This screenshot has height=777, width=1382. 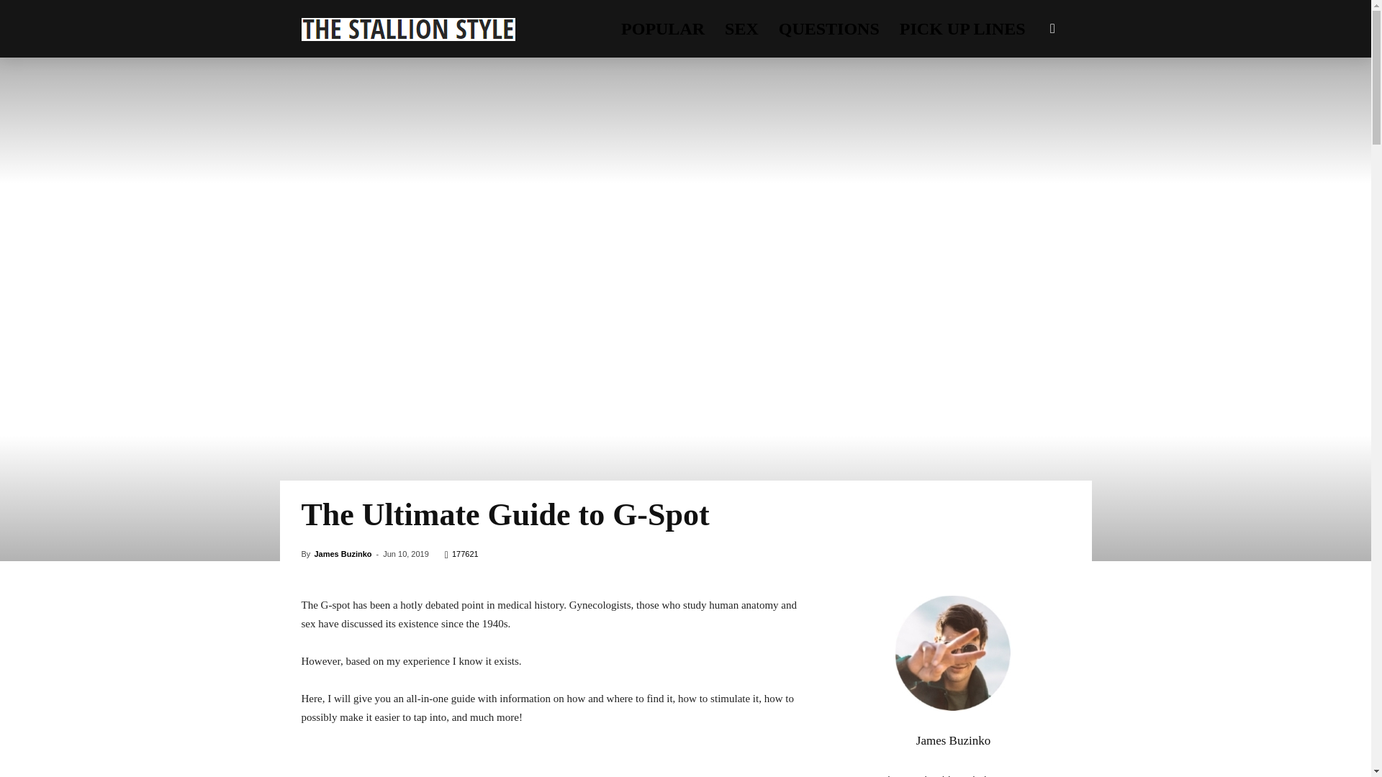 What do you see at coordinates (407, 29) in the screenshot?
I see `TheStallionStyle` at bounding box center [407, 29].